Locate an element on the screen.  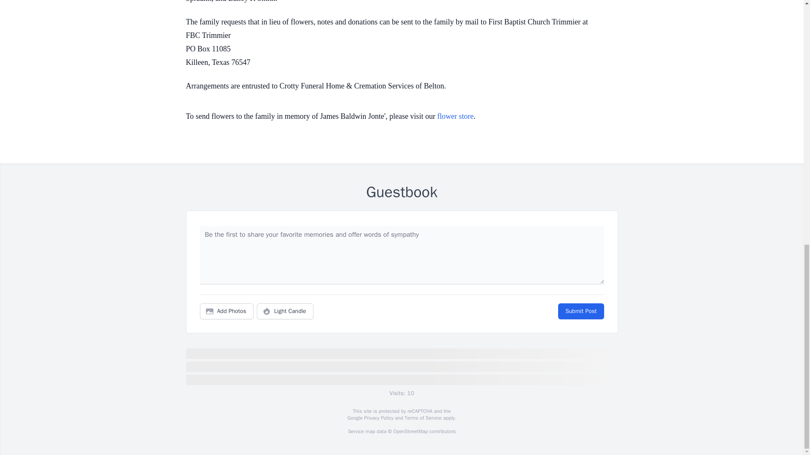
Submit Post is located at coordinates (580, 311).